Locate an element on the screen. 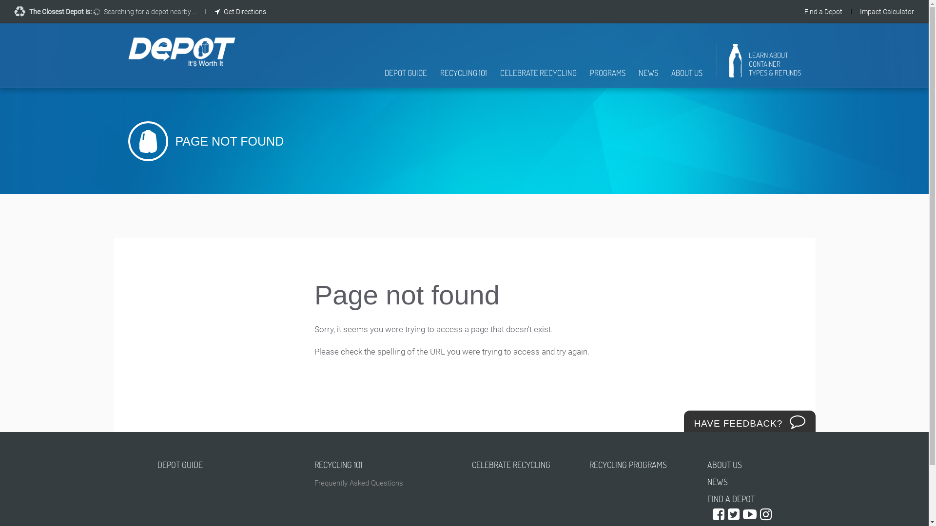 Image resolution: width=936 pixels, height=526 pixels. RECYCLING 101 is located at coordinates (463, 78).